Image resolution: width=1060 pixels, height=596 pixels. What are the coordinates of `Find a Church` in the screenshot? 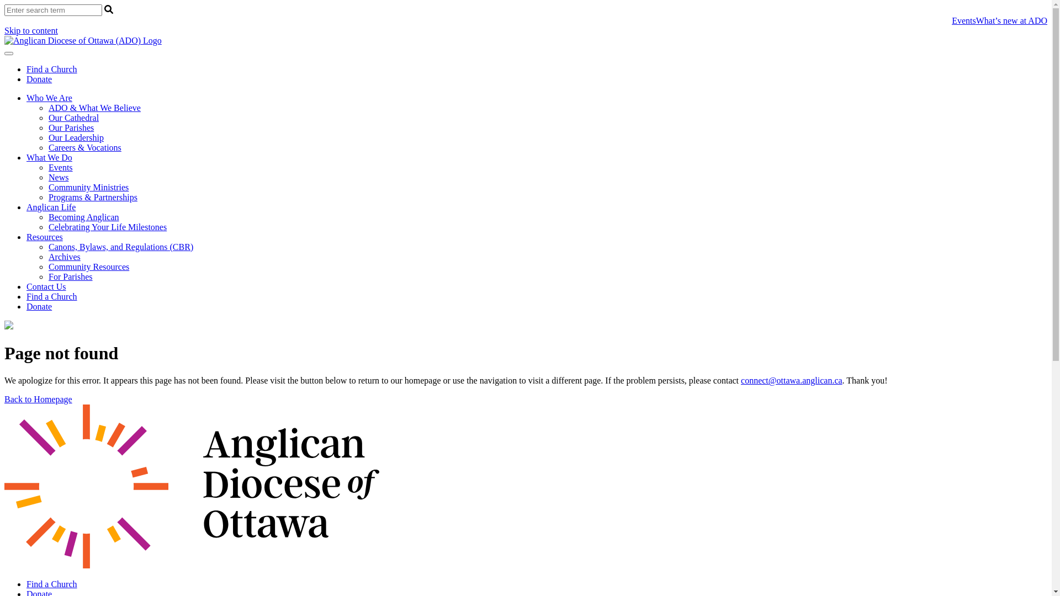 It's located at (52, 70).